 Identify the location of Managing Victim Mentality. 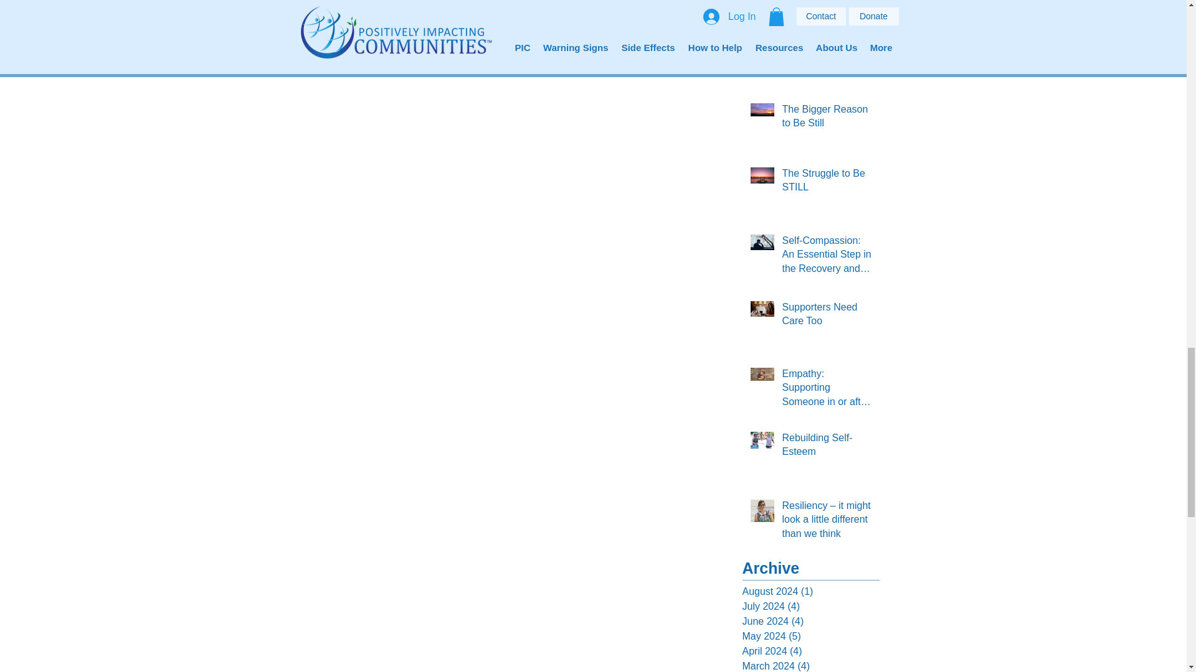
(827, 50).